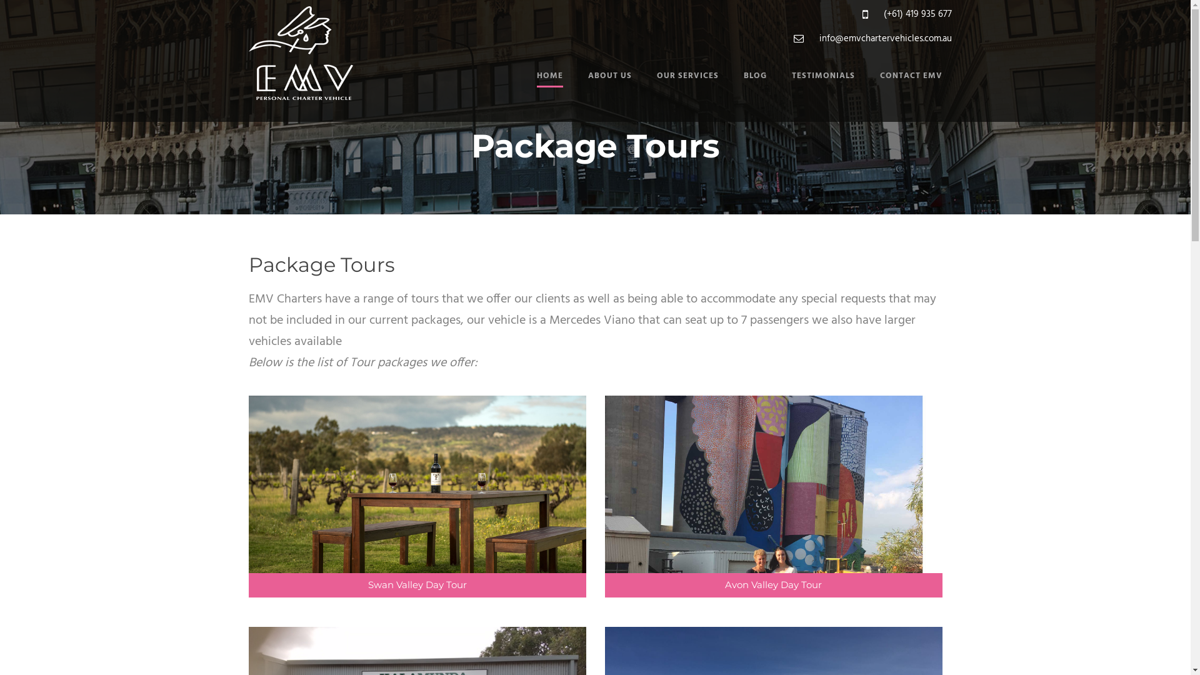  What do you see at coordinates (899, 90) in the screenshot?
I see `CONTACT EMV` at bounding box center [899, 90].